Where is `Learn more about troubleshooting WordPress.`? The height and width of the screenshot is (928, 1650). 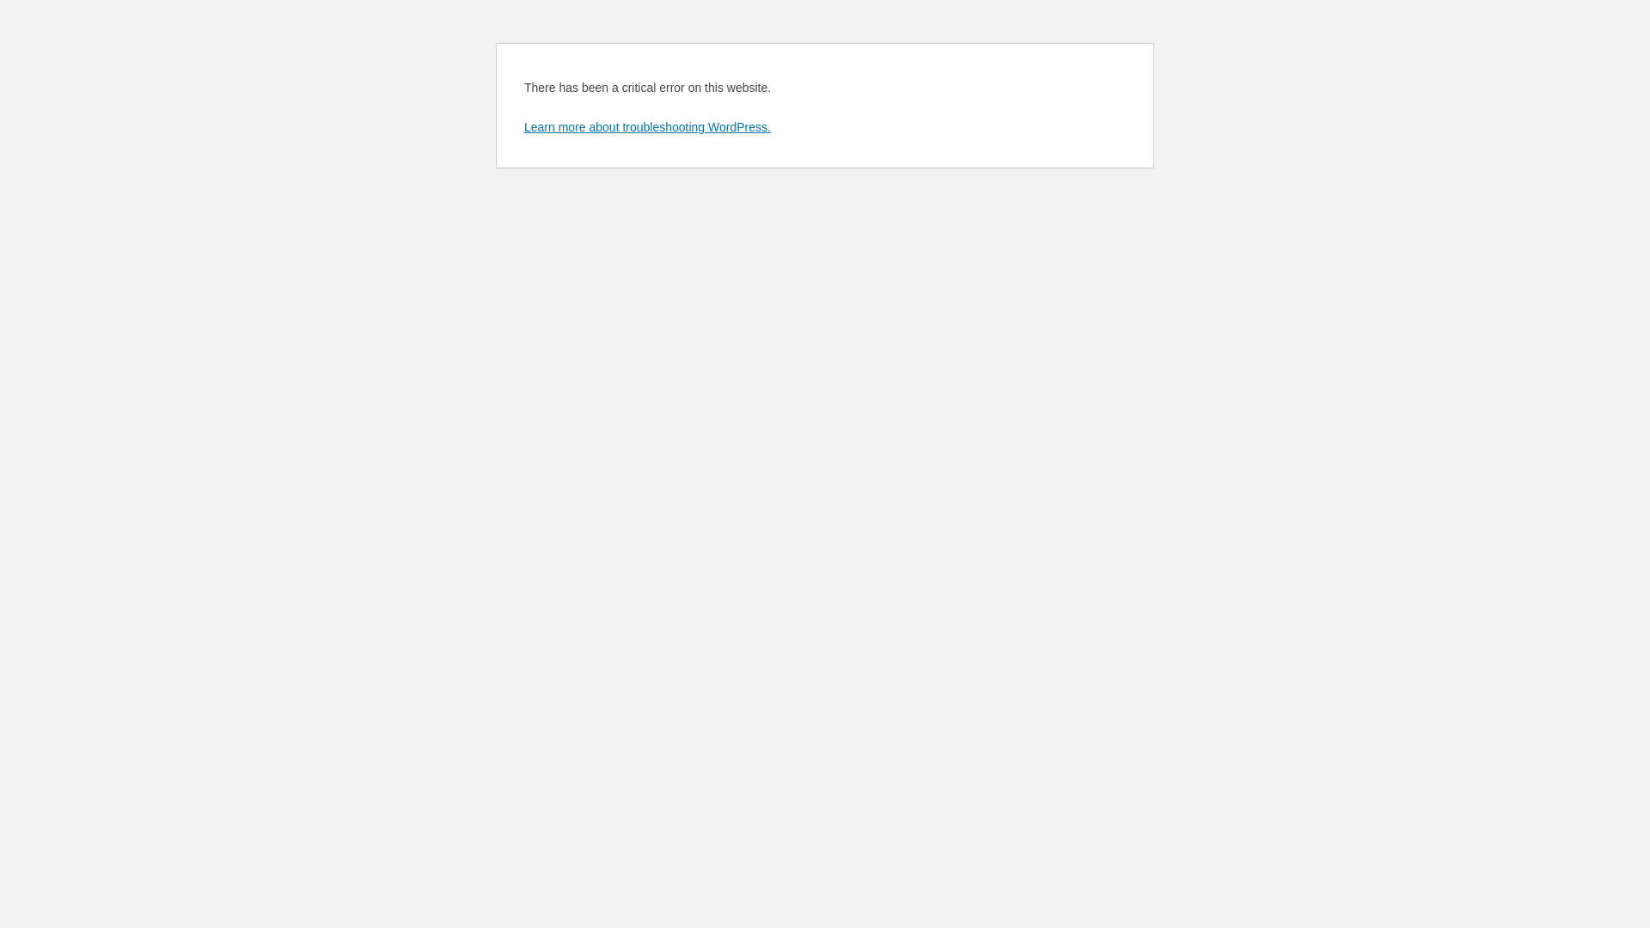 Learn more about troubleshooting WordPress. is located at coordinates (648, 127).